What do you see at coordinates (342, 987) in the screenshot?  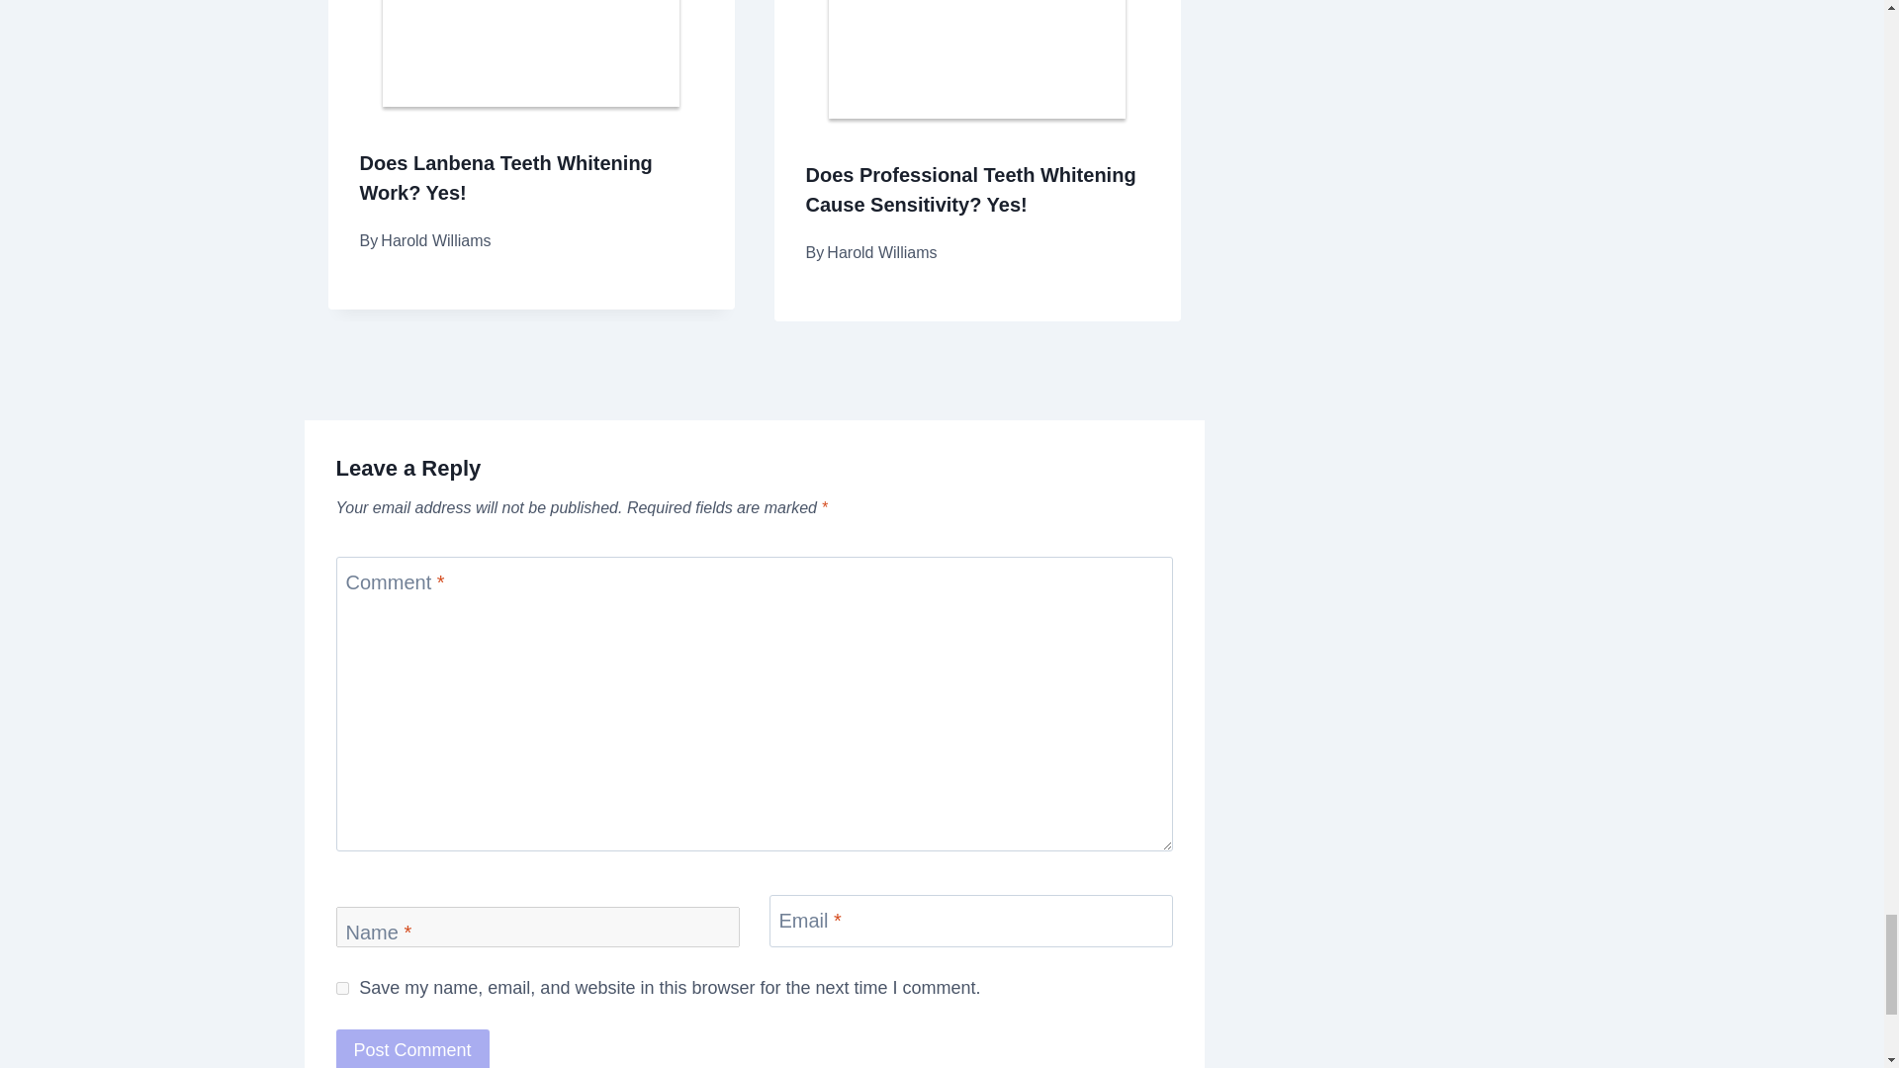 I see `yes` at bounding box center [342, 987].